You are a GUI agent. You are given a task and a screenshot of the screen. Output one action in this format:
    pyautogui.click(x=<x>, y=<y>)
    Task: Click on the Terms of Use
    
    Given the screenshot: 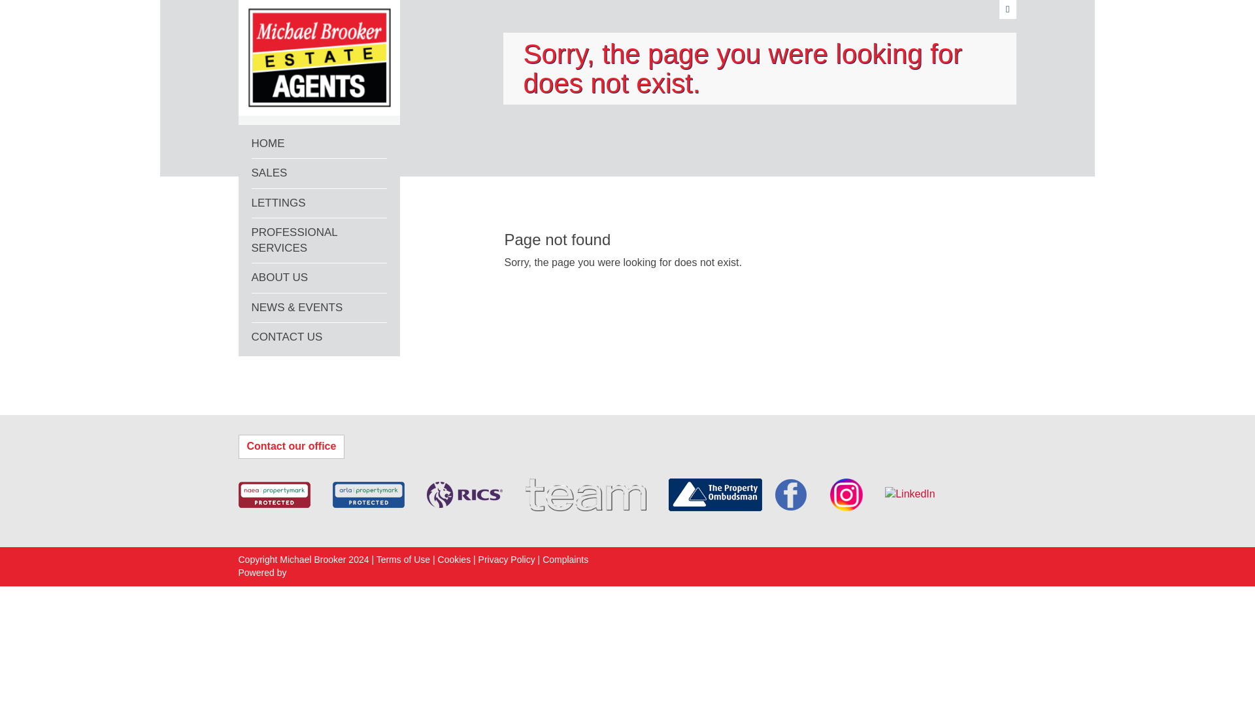 What is the action you would take?
    pyautogui.click(x=403, y=560)
    